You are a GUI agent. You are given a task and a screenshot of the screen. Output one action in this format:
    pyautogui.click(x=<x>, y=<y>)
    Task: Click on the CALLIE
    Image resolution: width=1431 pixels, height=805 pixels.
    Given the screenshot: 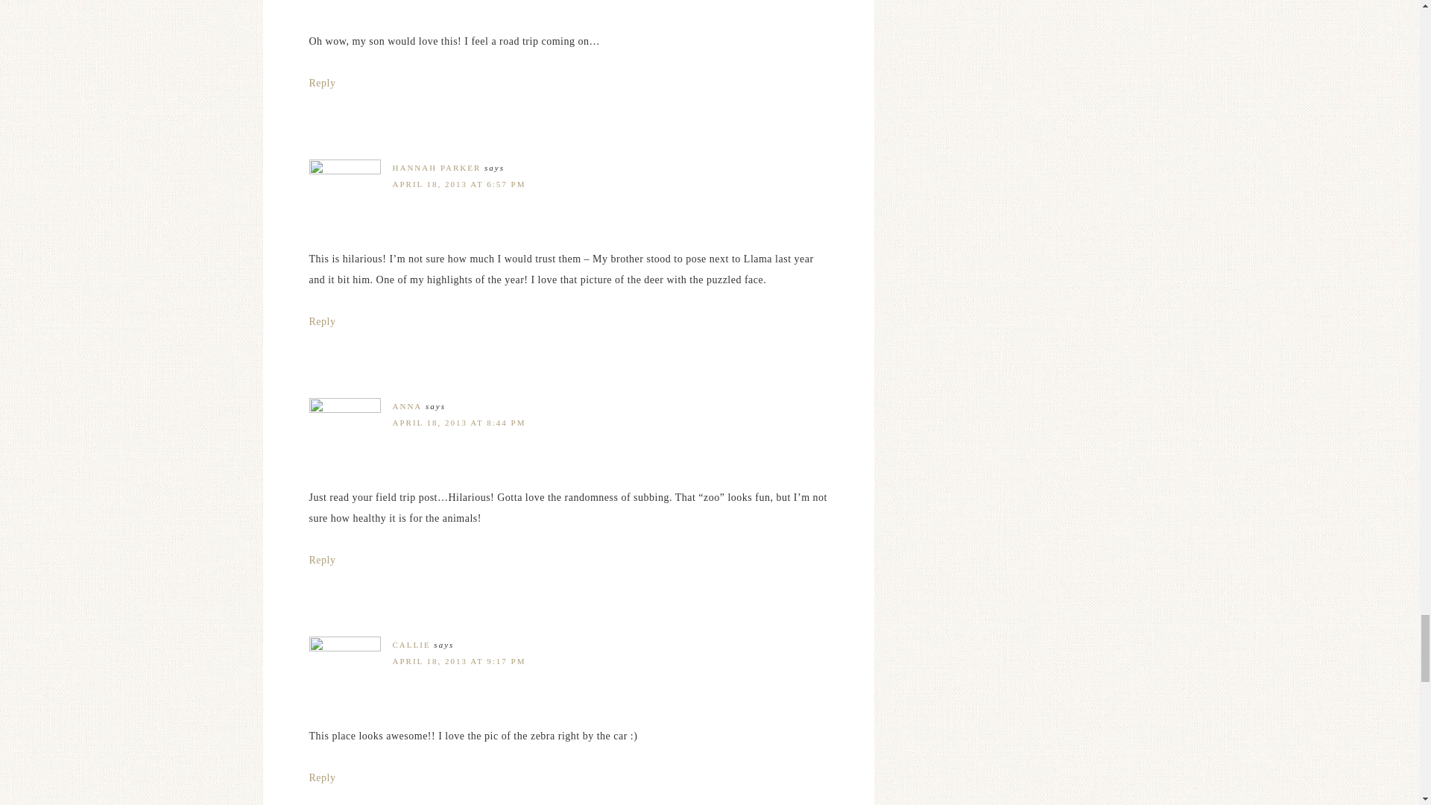 What is the action you would take?
    pyautogui.click(x=411, y=644)
    